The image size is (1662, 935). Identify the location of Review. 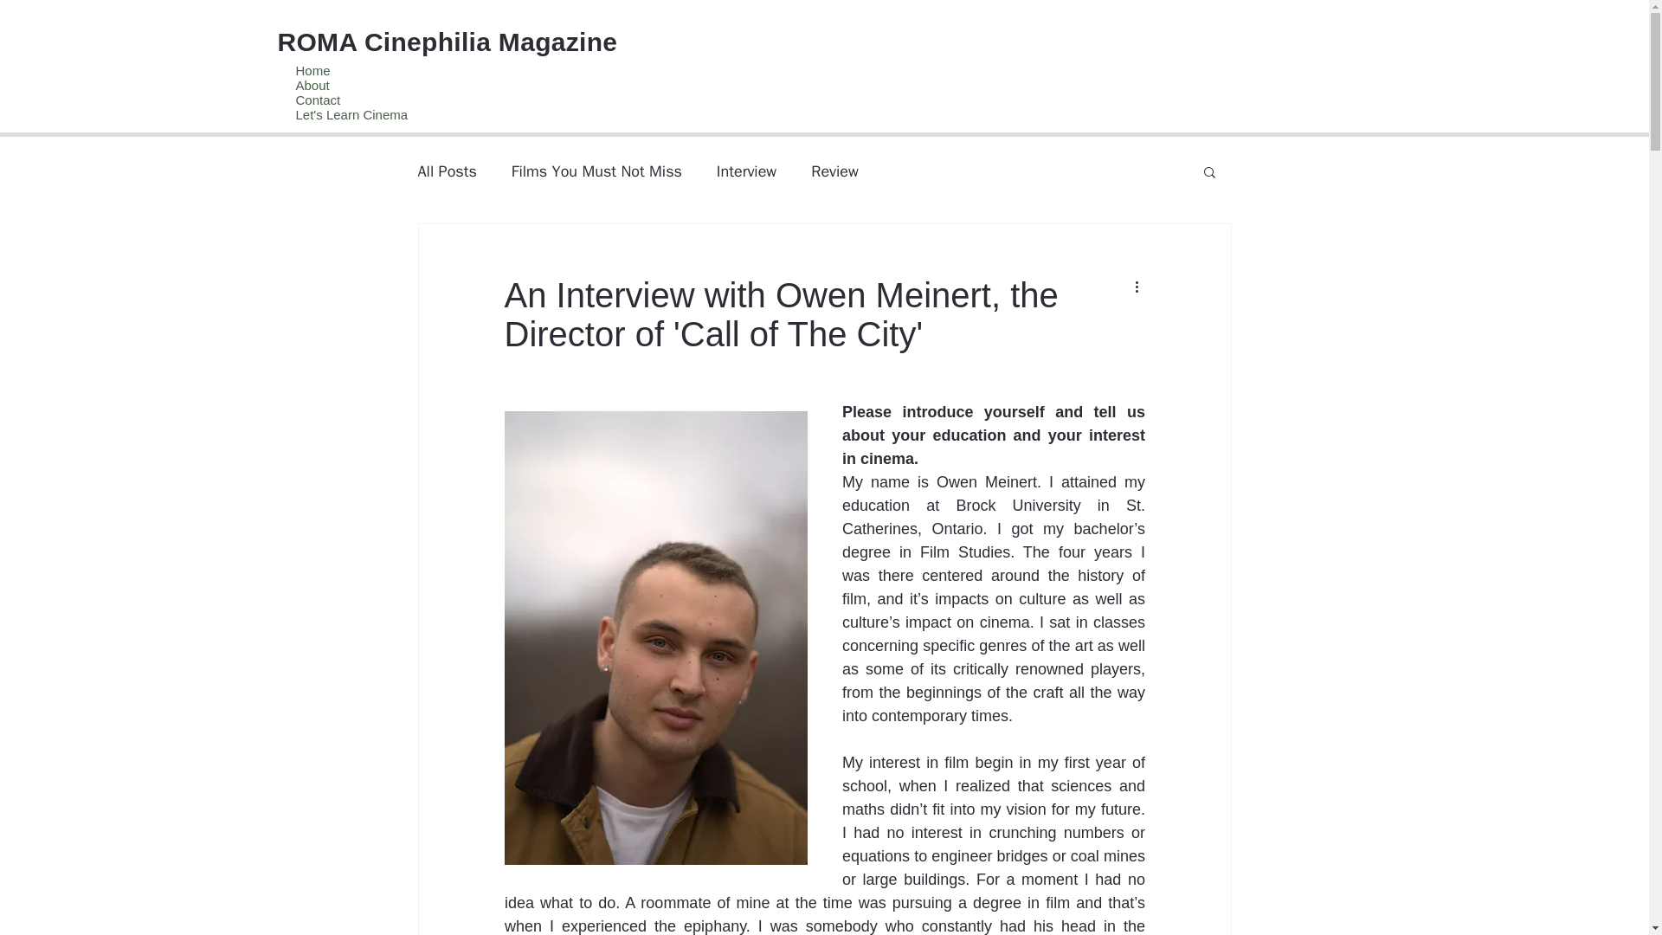
(834, 171).